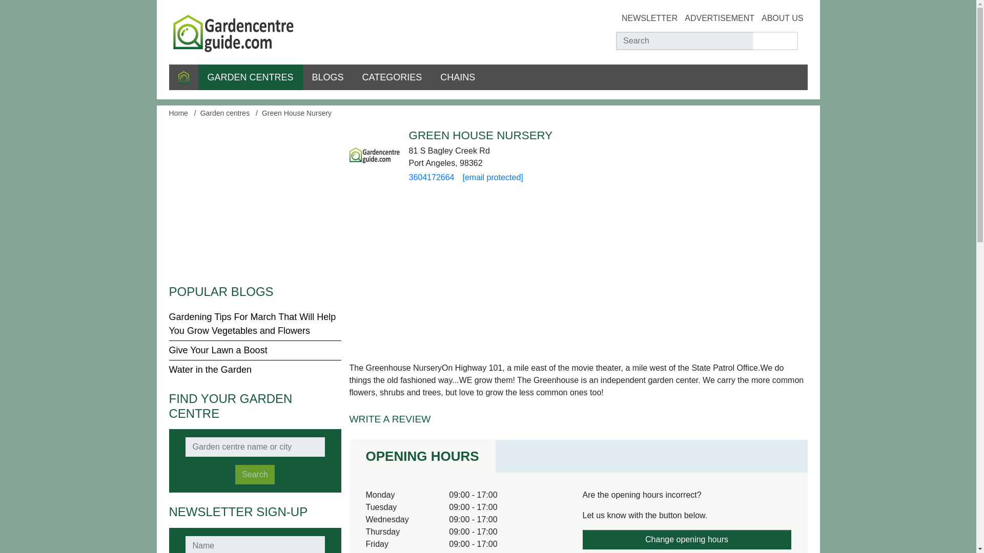  Describe the element at coordinates (225, 113) in the screenshot. I see `Garden centres` at that location.